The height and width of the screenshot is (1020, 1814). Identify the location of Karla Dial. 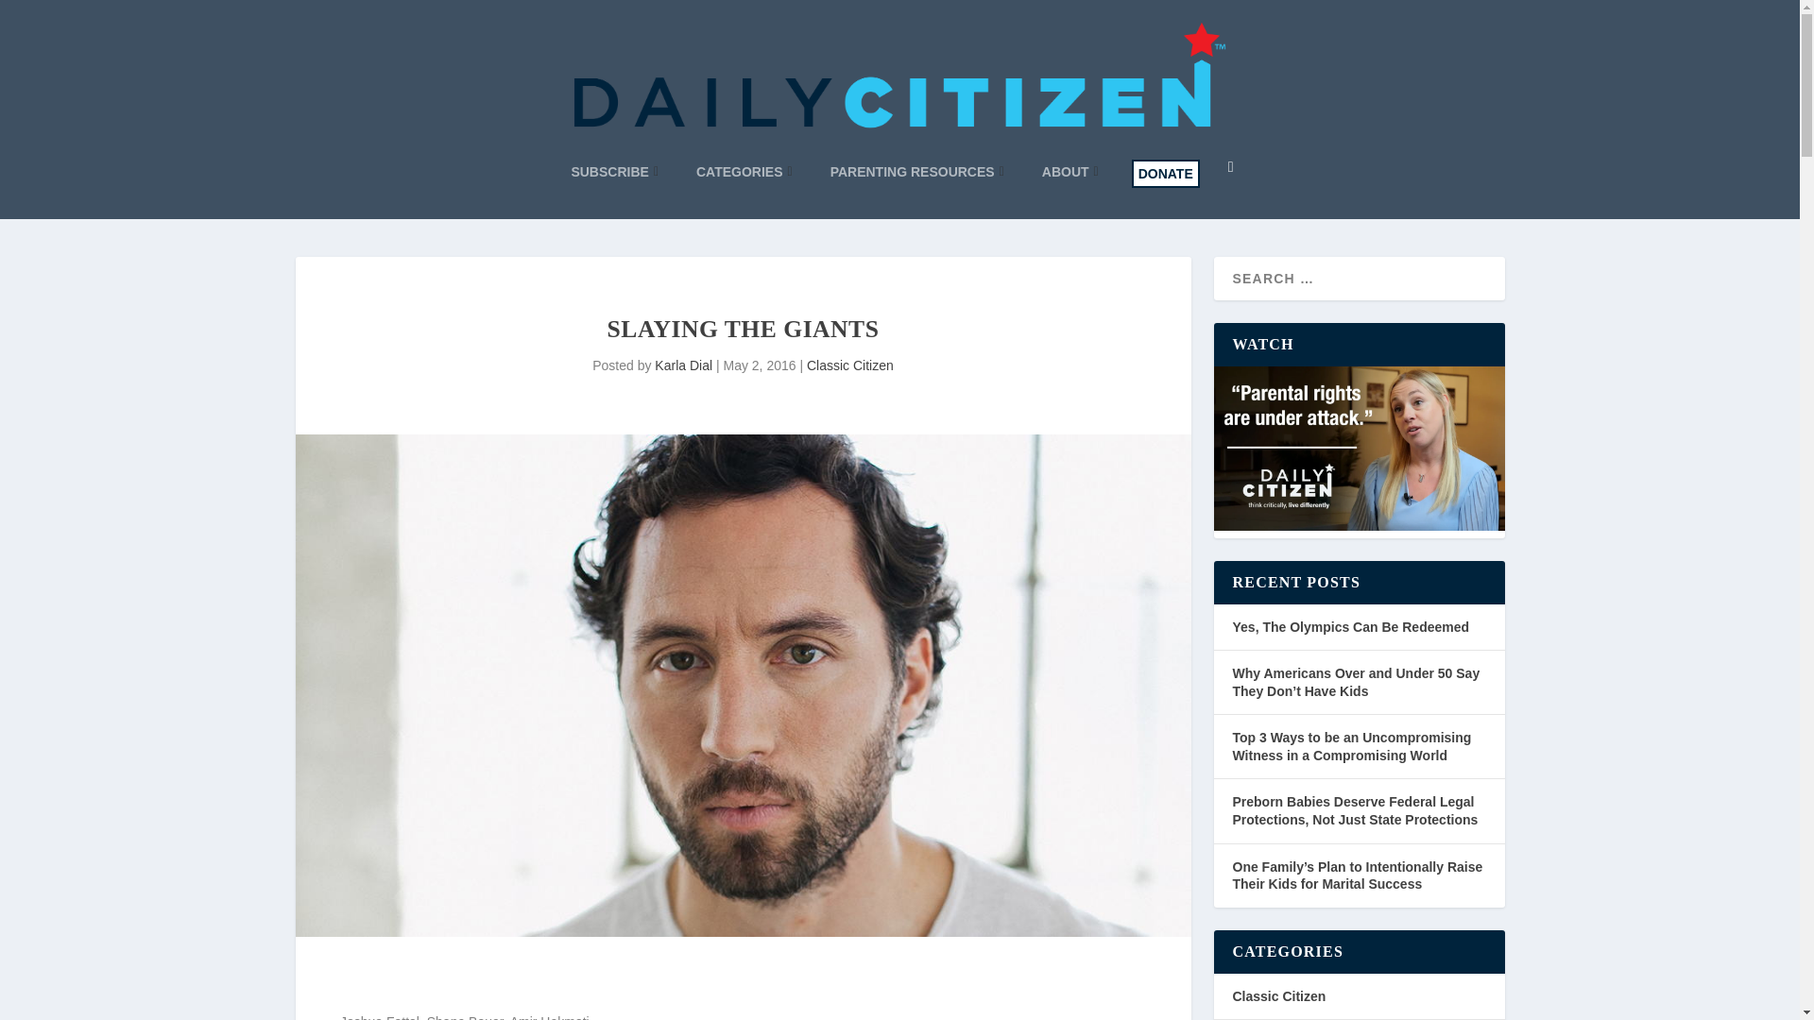
(684, 365).